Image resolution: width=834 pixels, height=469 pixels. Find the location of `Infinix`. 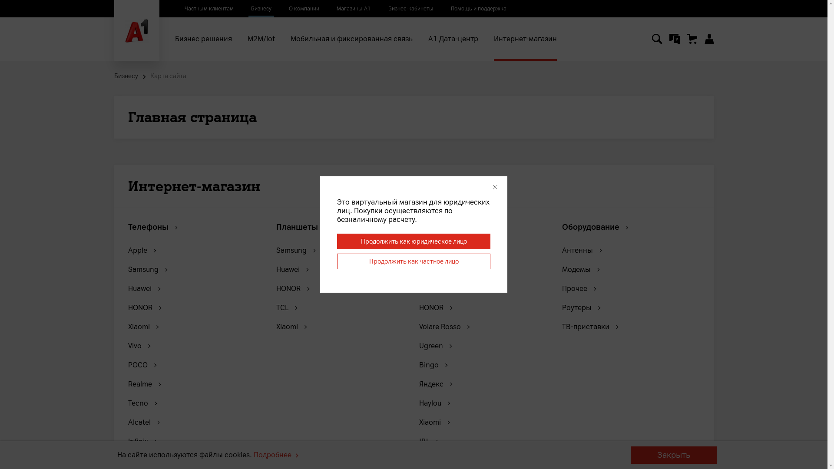

Infinix is located at coordinates (142, 442).